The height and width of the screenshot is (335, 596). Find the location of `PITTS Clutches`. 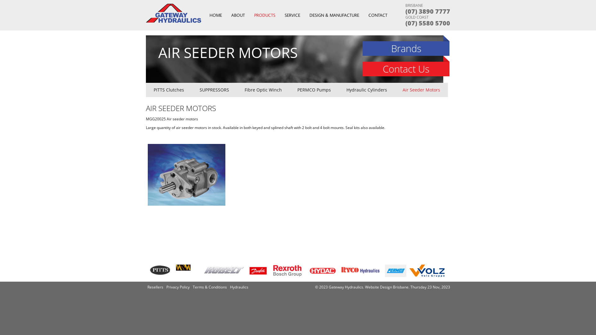

PITTS Clutches is located at coordinates (169, 90).